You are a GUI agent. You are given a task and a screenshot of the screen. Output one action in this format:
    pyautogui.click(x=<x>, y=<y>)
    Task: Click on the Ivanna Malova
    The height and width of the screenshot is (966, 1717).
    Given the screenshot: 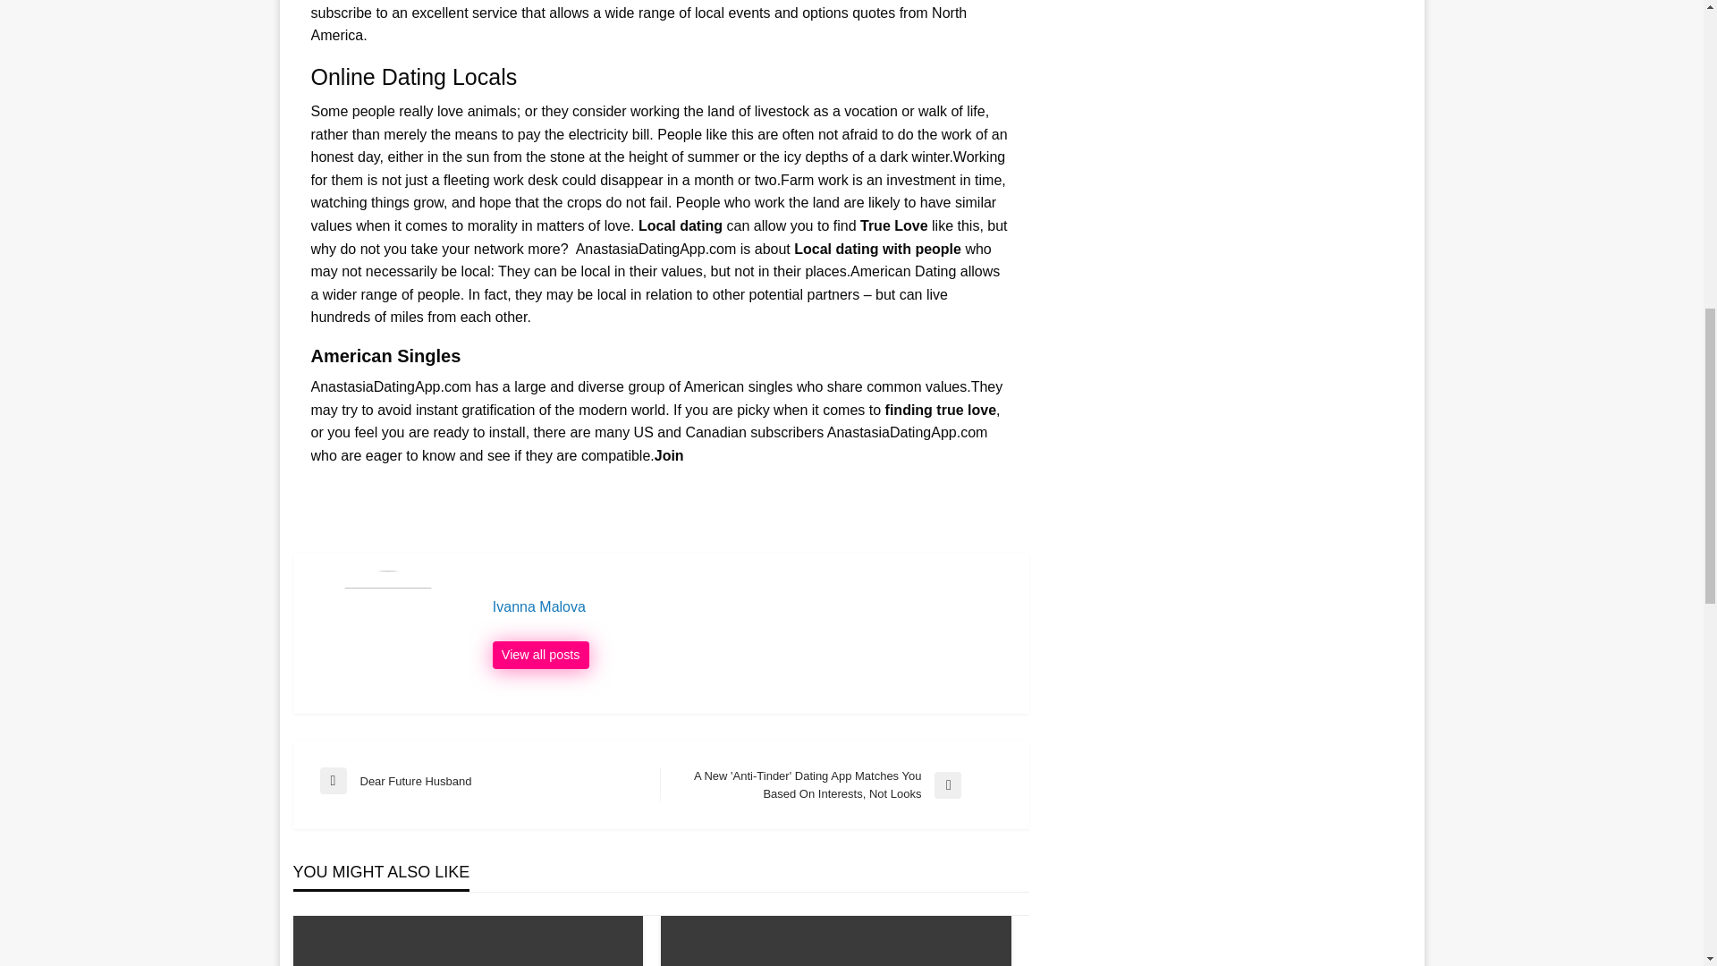 What is the action you would take?
    pyautogui.click(x=490, y=780)
    